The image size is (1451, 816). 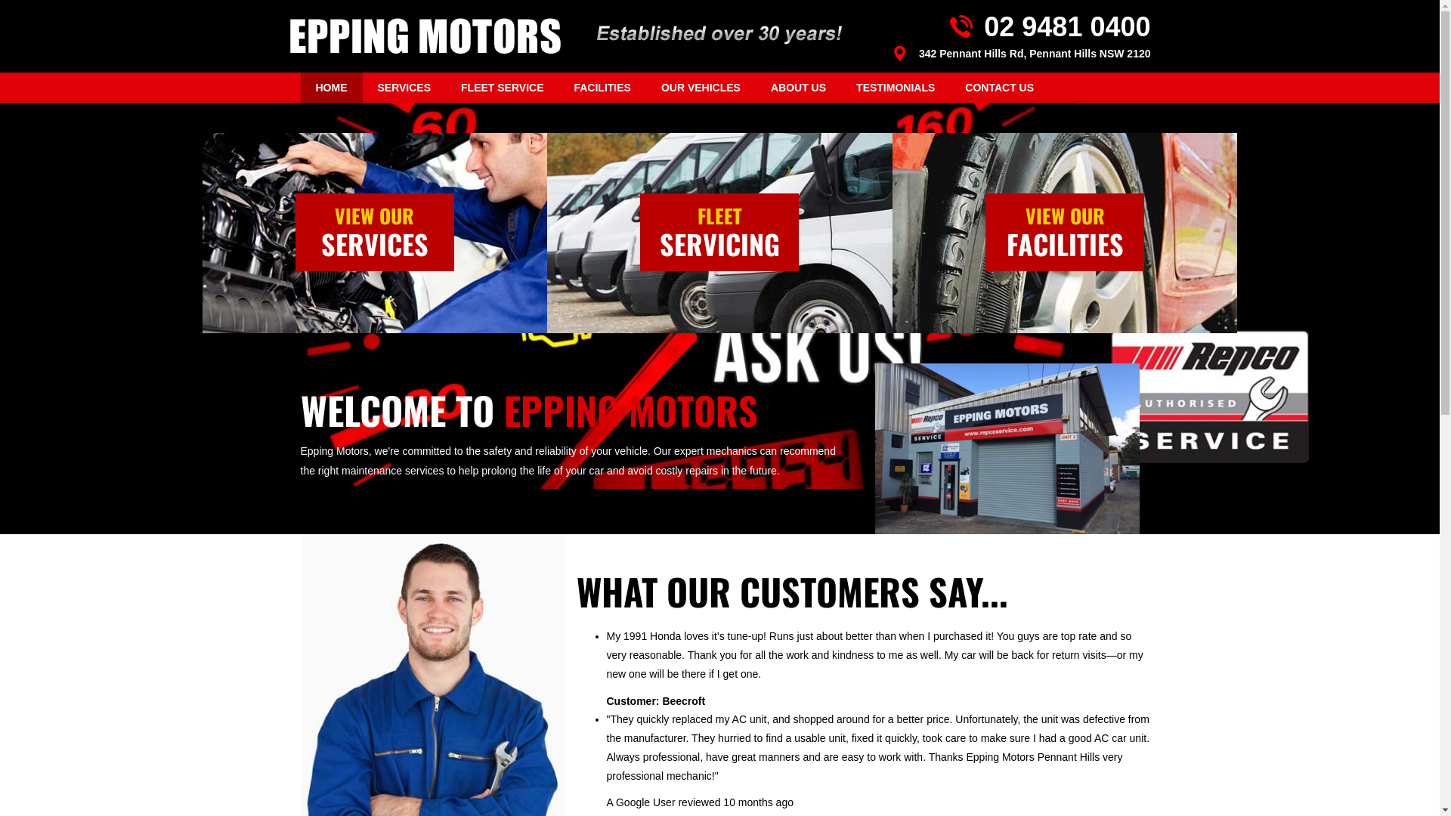 What do you see at coordinates (1014, 27) in the screenshot?
I see `02 9481 0400` at bounding box center [1014, 27].